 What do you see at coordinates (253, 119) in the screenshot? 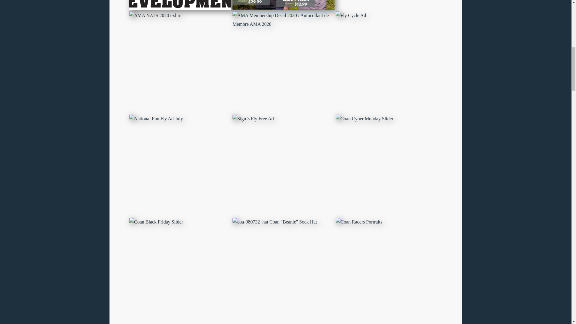
I see `Sign 3 Fly Free Ad` at bounding box center [253, 119].